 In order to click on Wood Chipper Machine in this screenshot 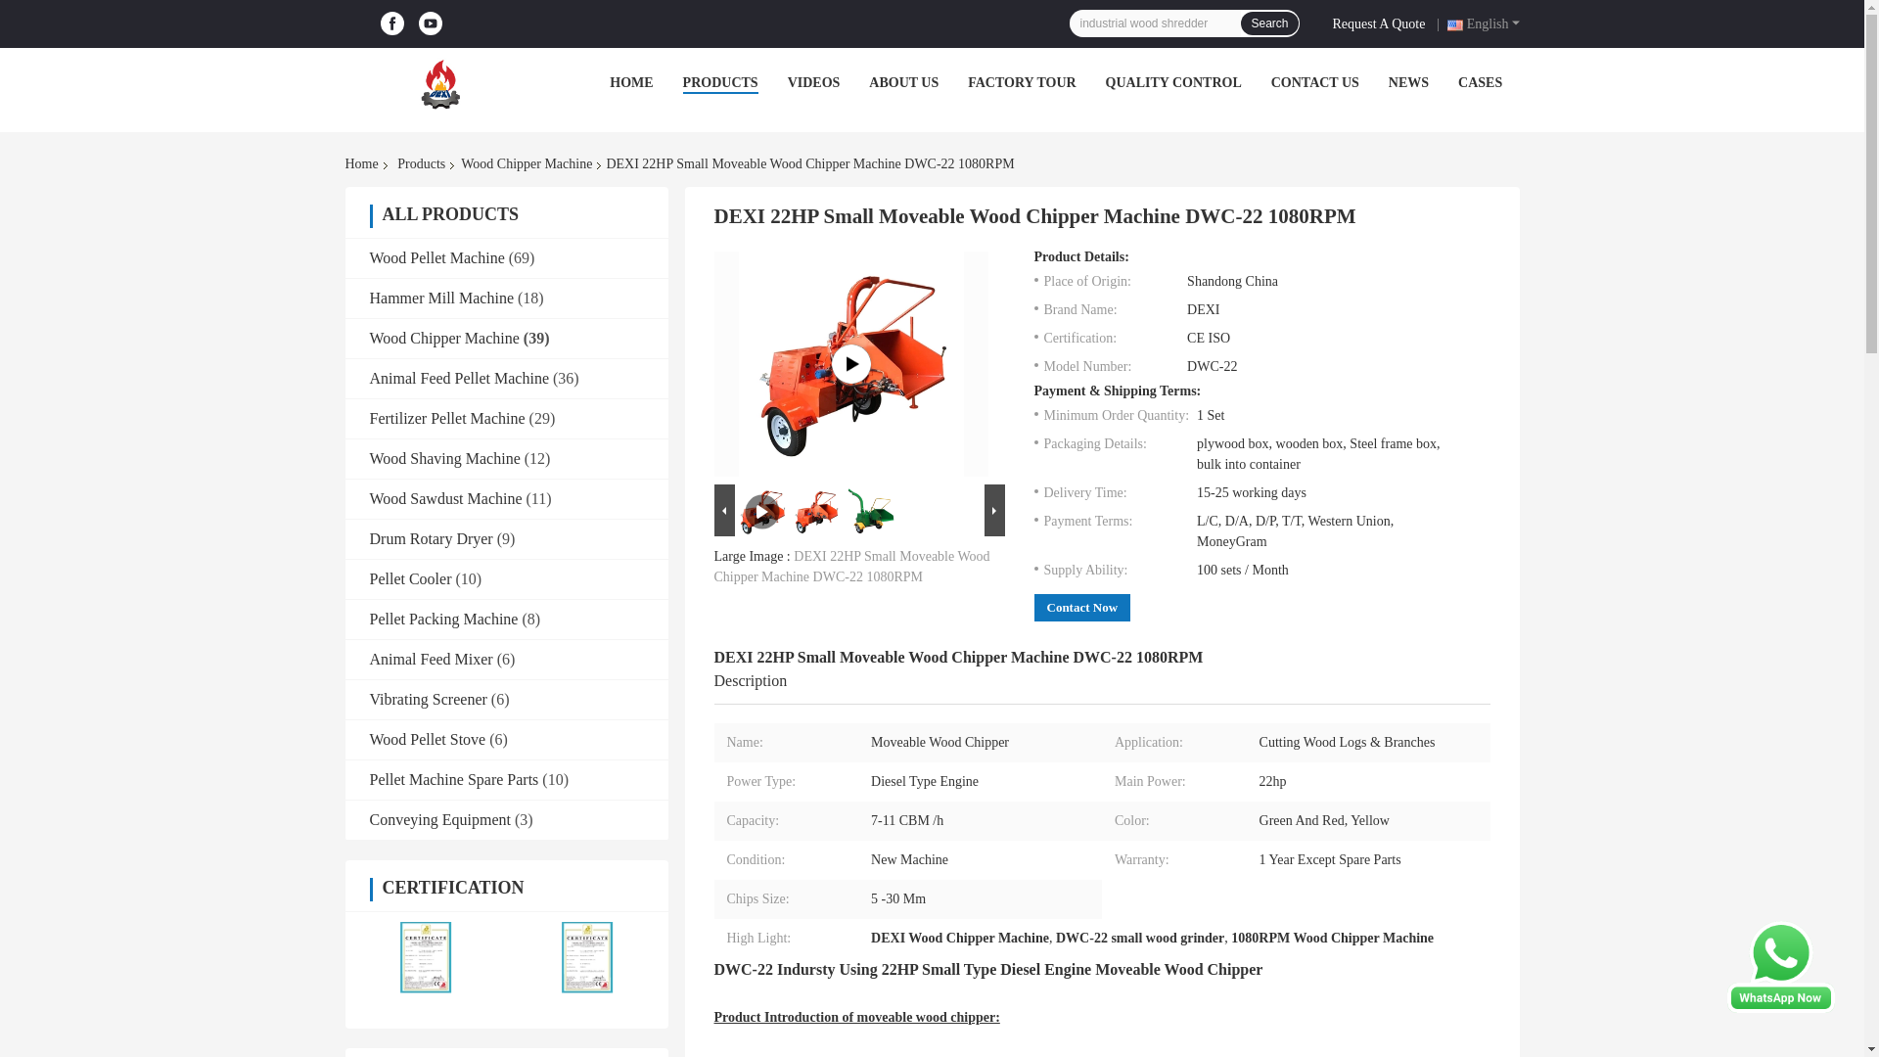, I will do `click(444, 338)`.